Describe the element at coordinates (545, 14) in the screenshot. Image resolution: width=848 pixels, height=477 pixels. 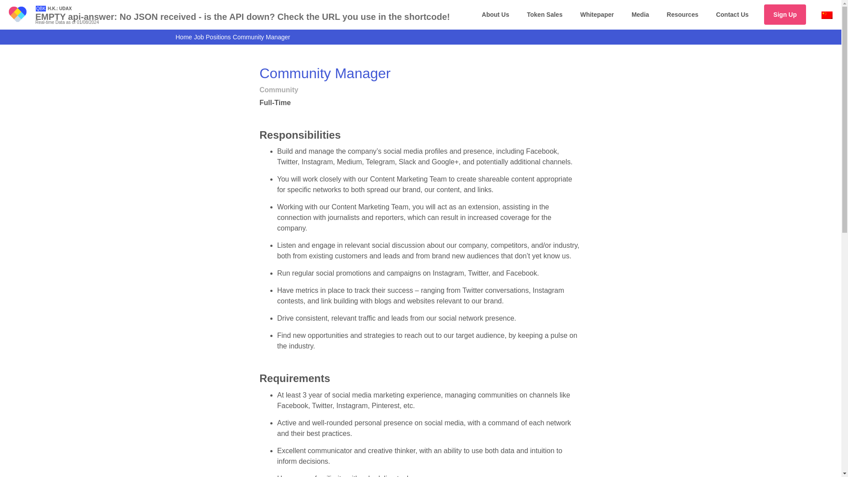
I see `Token Sales` at that location.